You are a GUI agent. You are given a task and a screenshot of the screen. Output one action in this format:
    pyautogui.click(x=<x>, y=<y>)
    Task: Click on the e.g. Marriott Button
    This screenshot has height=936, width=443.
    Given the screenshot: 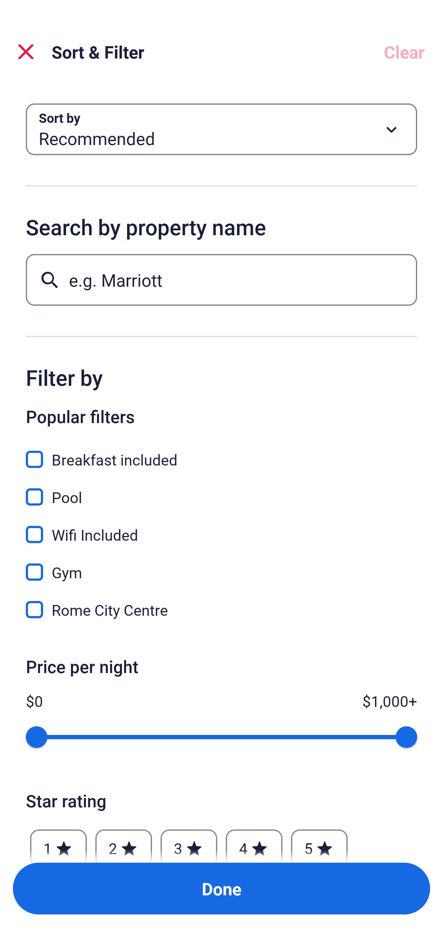 What is the action you would take?
    pyautogui.click(x=221, y=280)
    